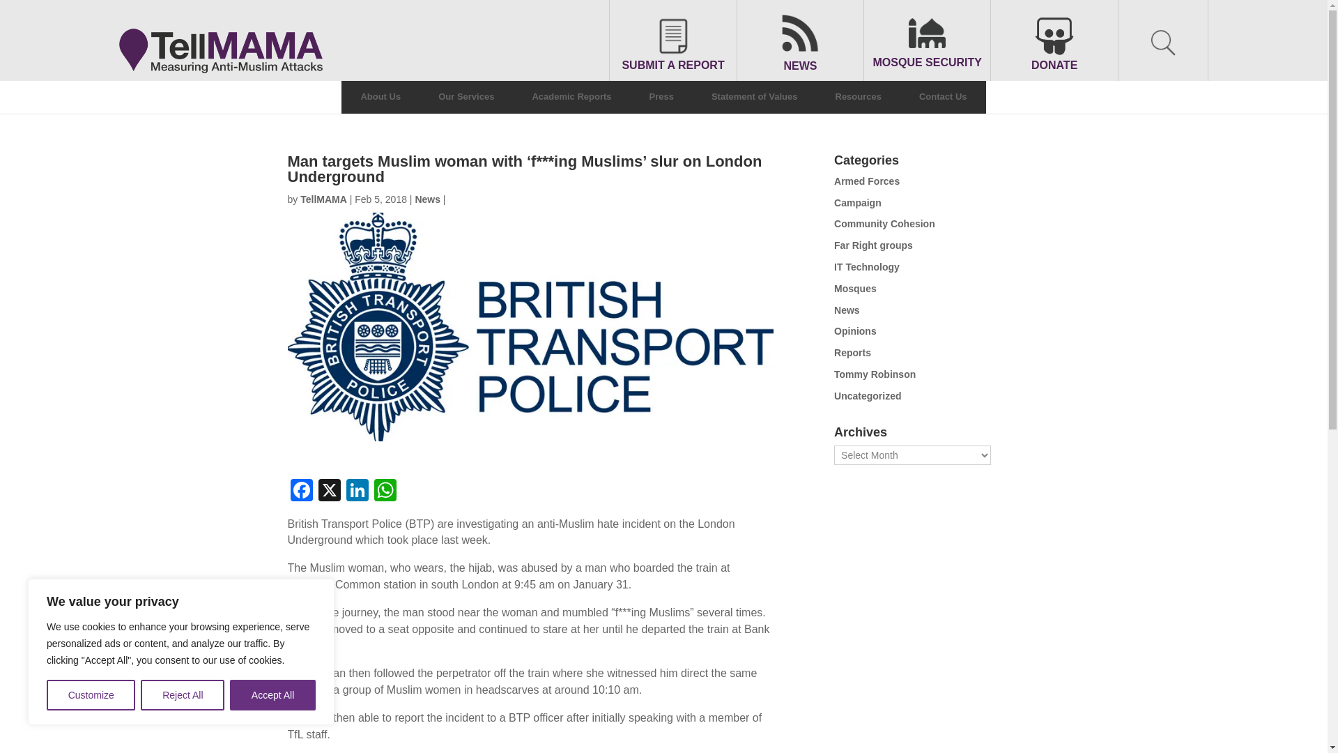 The height and width of the screenshot is (753, 1338). Describe the element at coordinates (328, 491) in the screenshot. I see `X` at that location.